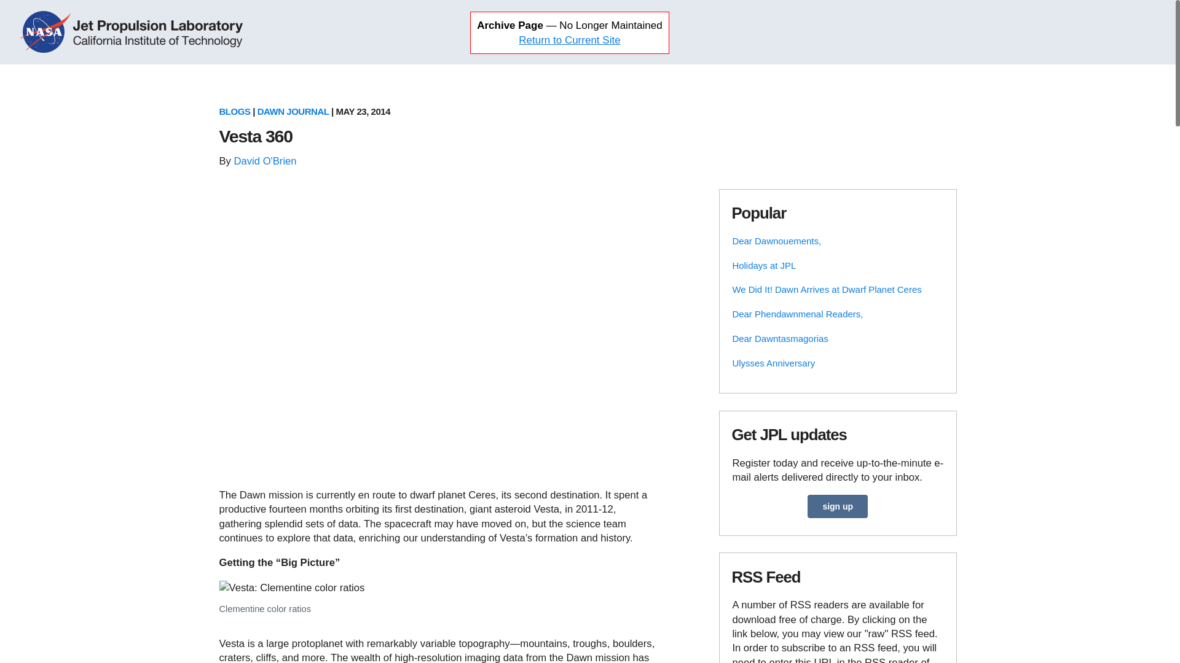 Image resolution: width=1180 pixels, height=663 pixels. What do you see at coordinates (293, 111) in the screenshot?
I see `DAWN JOURNAL` at bounding box center [293, 111].